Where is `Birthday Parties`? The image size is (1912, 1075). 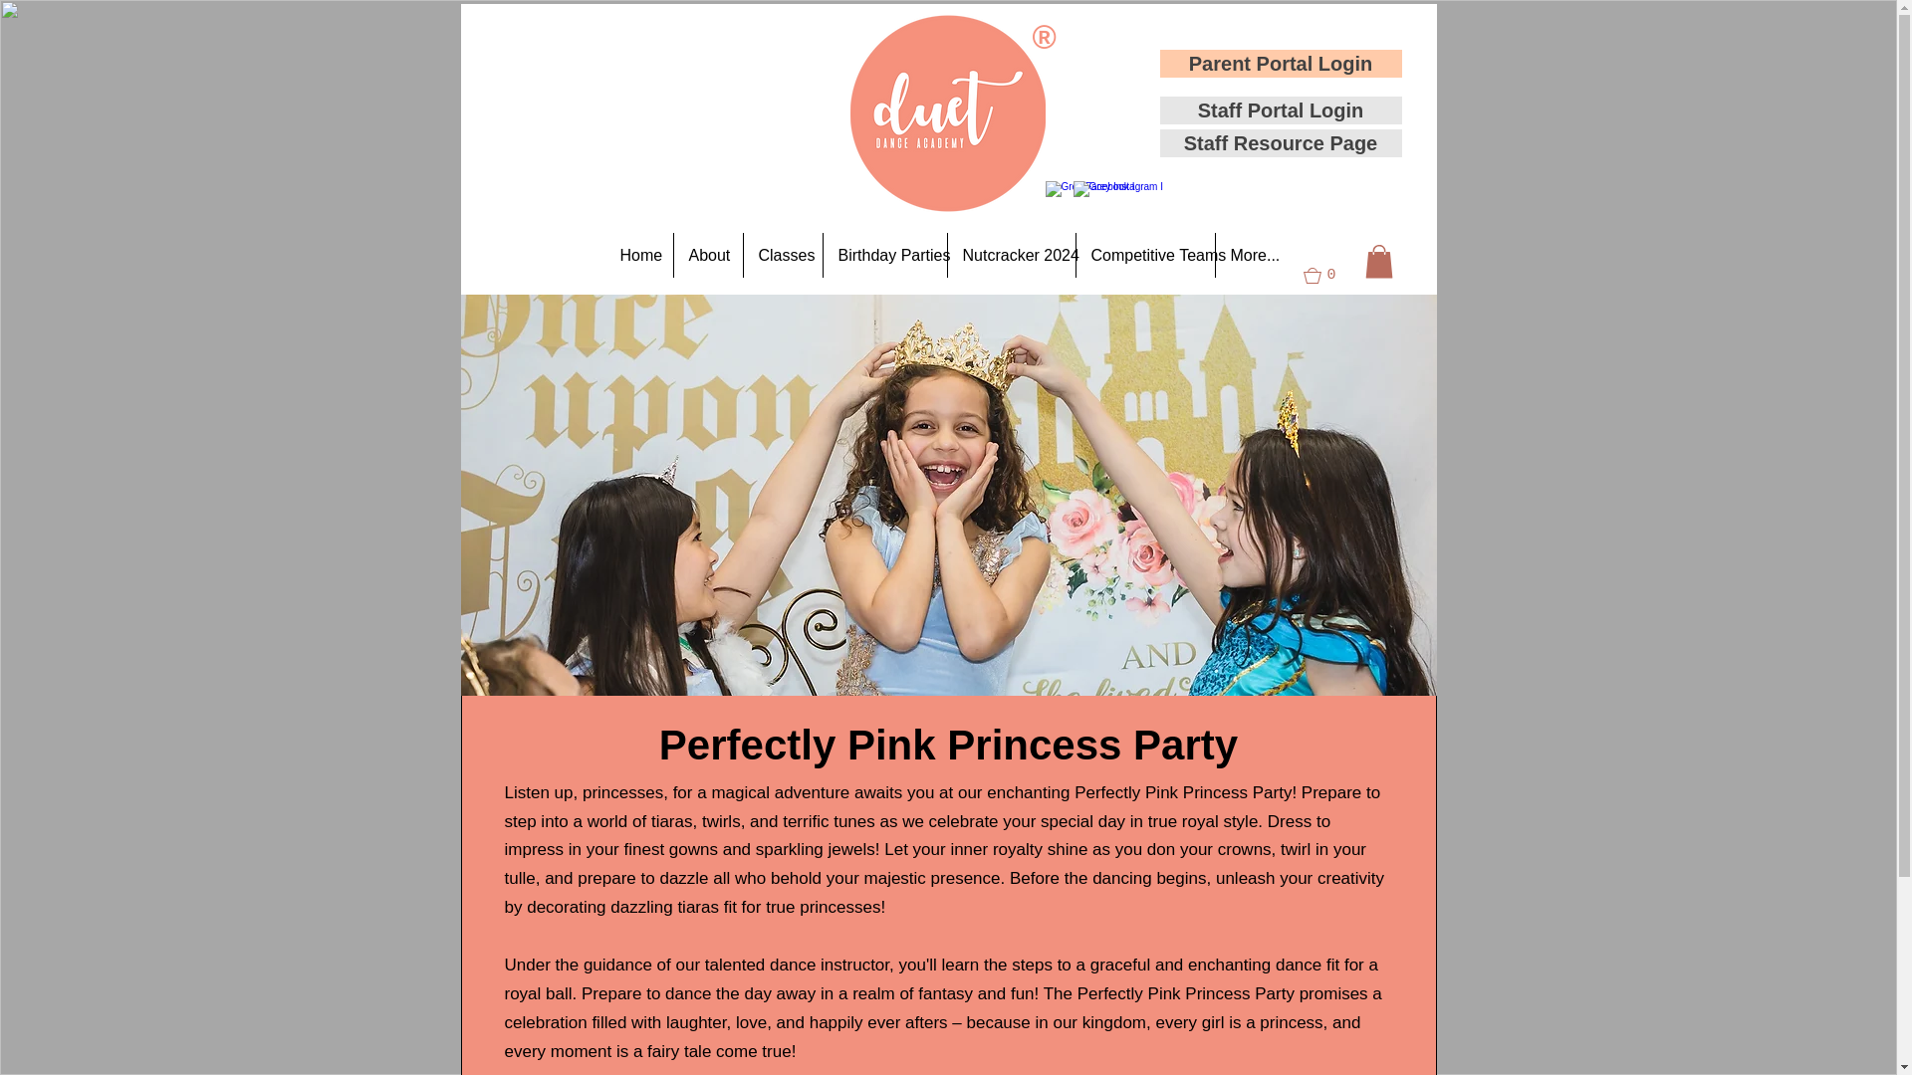 Birthday Parties is located at coordinates (884, 255).